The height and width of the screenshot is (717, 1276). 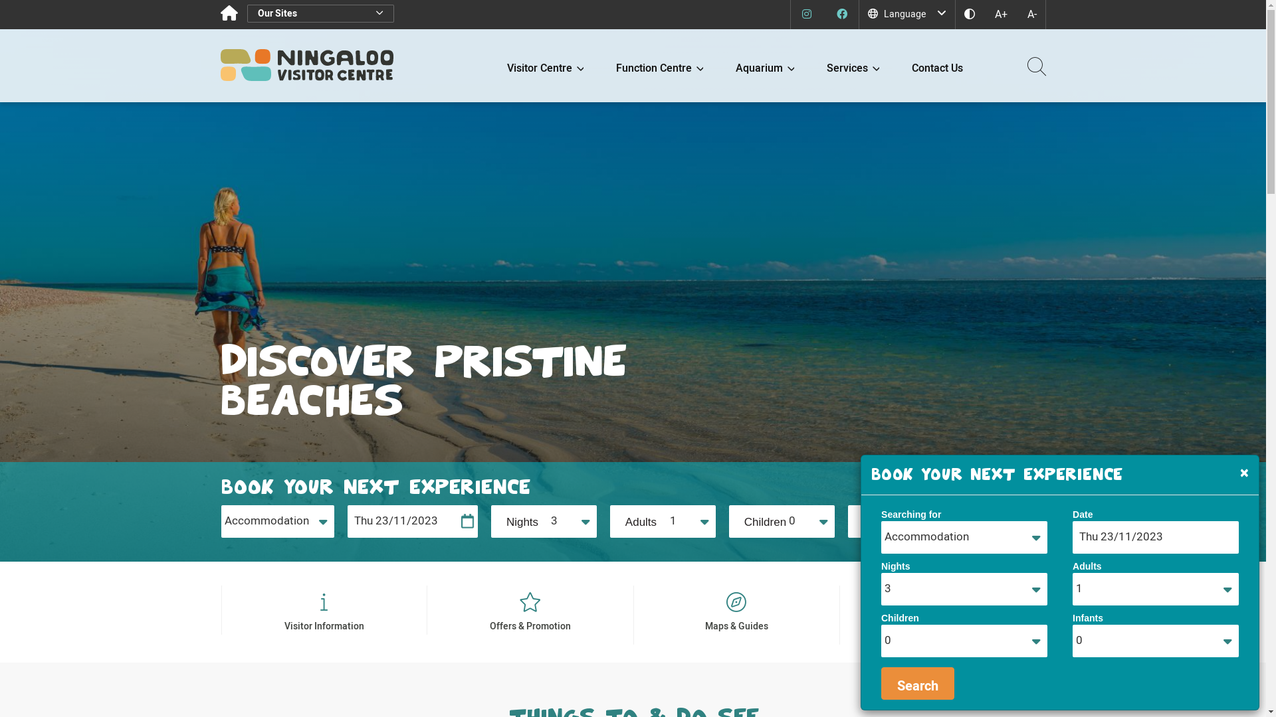 I want to click on Offers & Promotion, so click(x=530, y=615).